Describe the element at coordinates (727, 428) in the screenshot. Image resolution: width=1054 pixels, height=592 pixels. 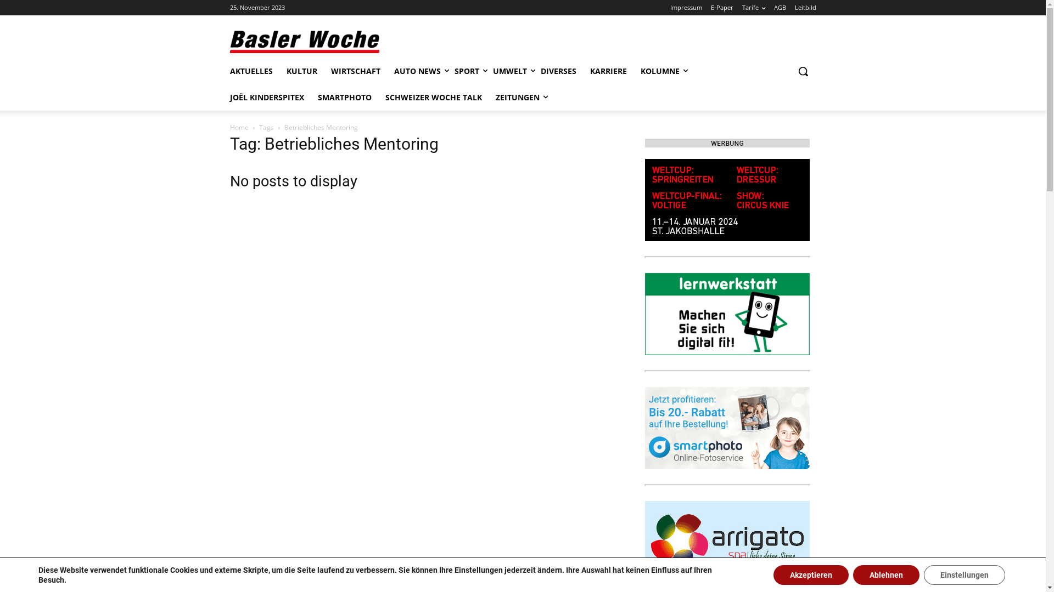
I see `smartphoto` at that location.